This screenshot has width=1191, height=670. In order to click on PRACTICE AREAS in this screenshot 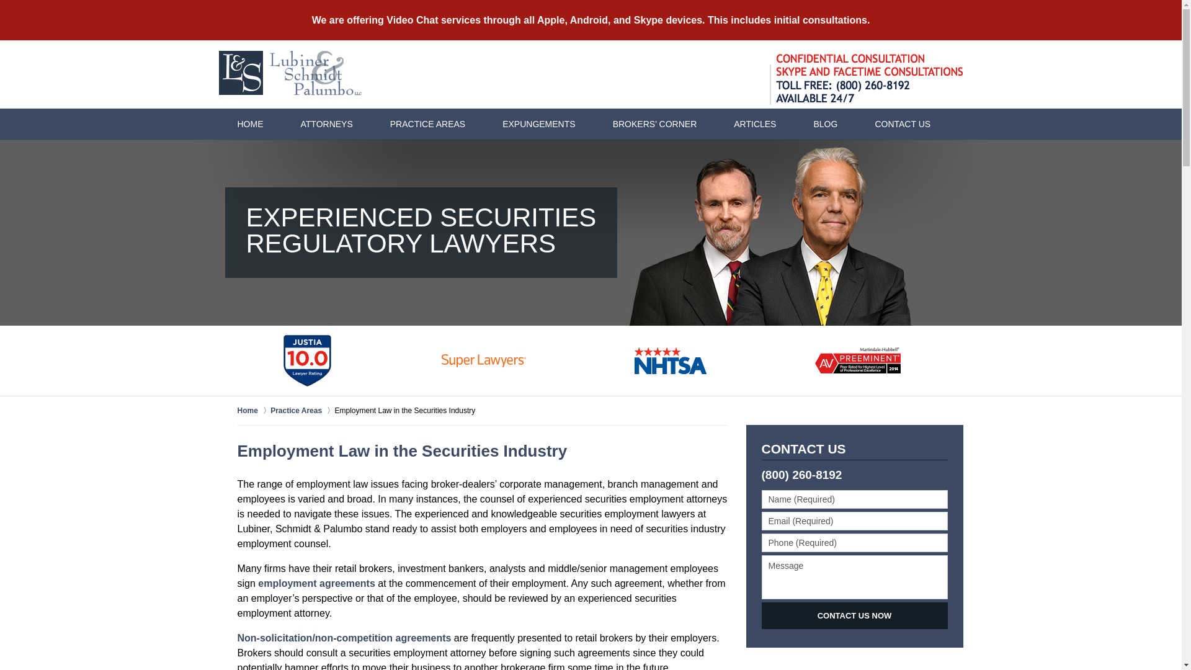, I will do `click(427, 123)`.